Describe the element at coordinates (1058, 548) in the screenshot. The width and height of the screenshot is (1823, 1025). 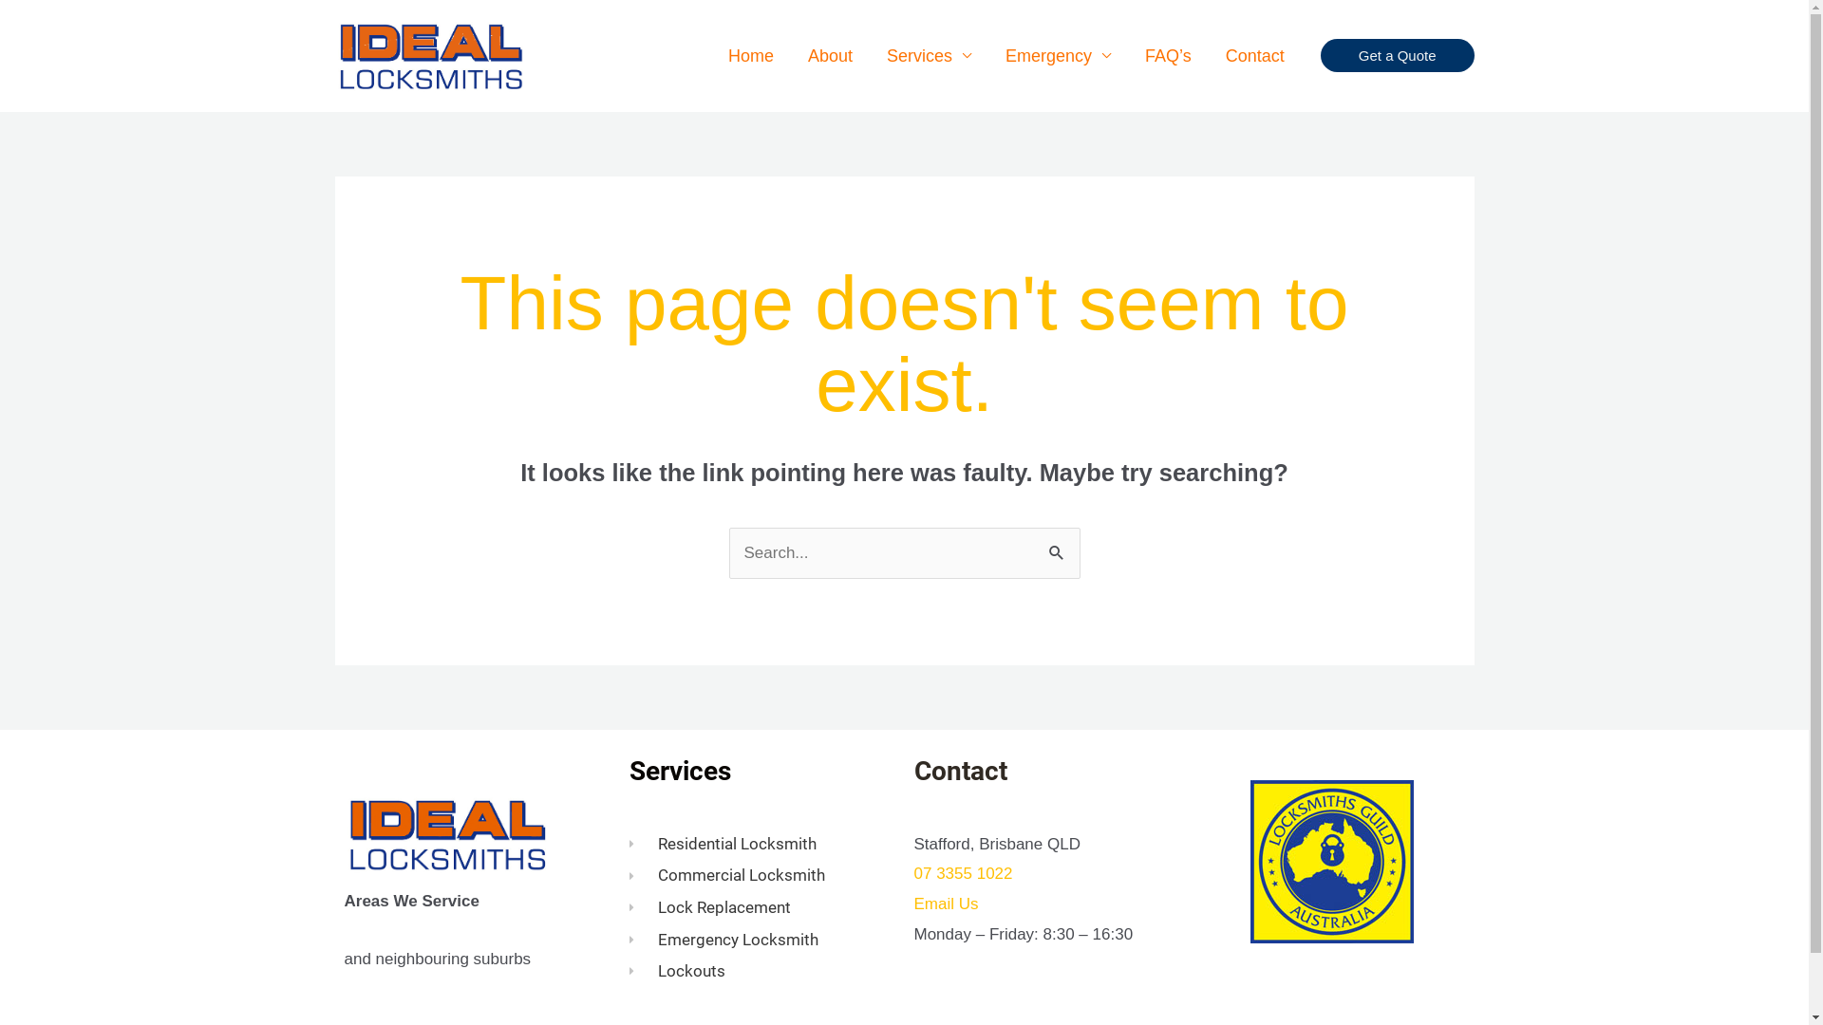
I see `Search` at that location.